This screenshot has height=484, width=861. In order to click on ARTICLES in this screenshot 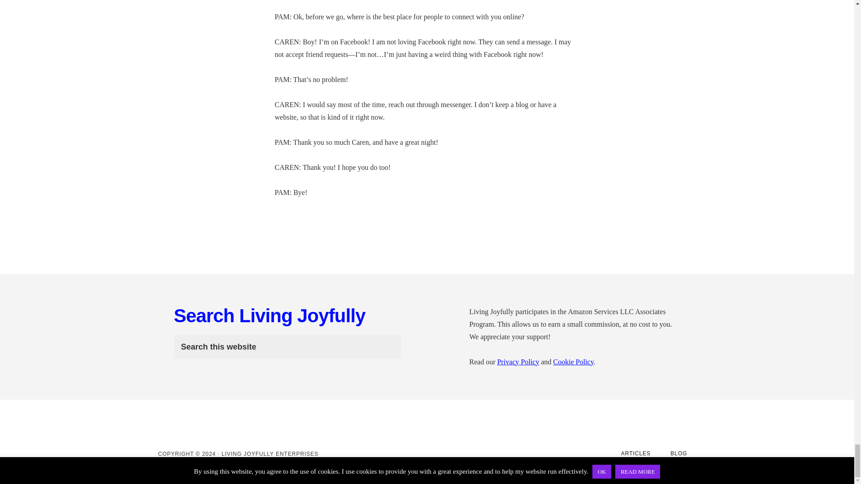, I will do `click(636, 454)`.